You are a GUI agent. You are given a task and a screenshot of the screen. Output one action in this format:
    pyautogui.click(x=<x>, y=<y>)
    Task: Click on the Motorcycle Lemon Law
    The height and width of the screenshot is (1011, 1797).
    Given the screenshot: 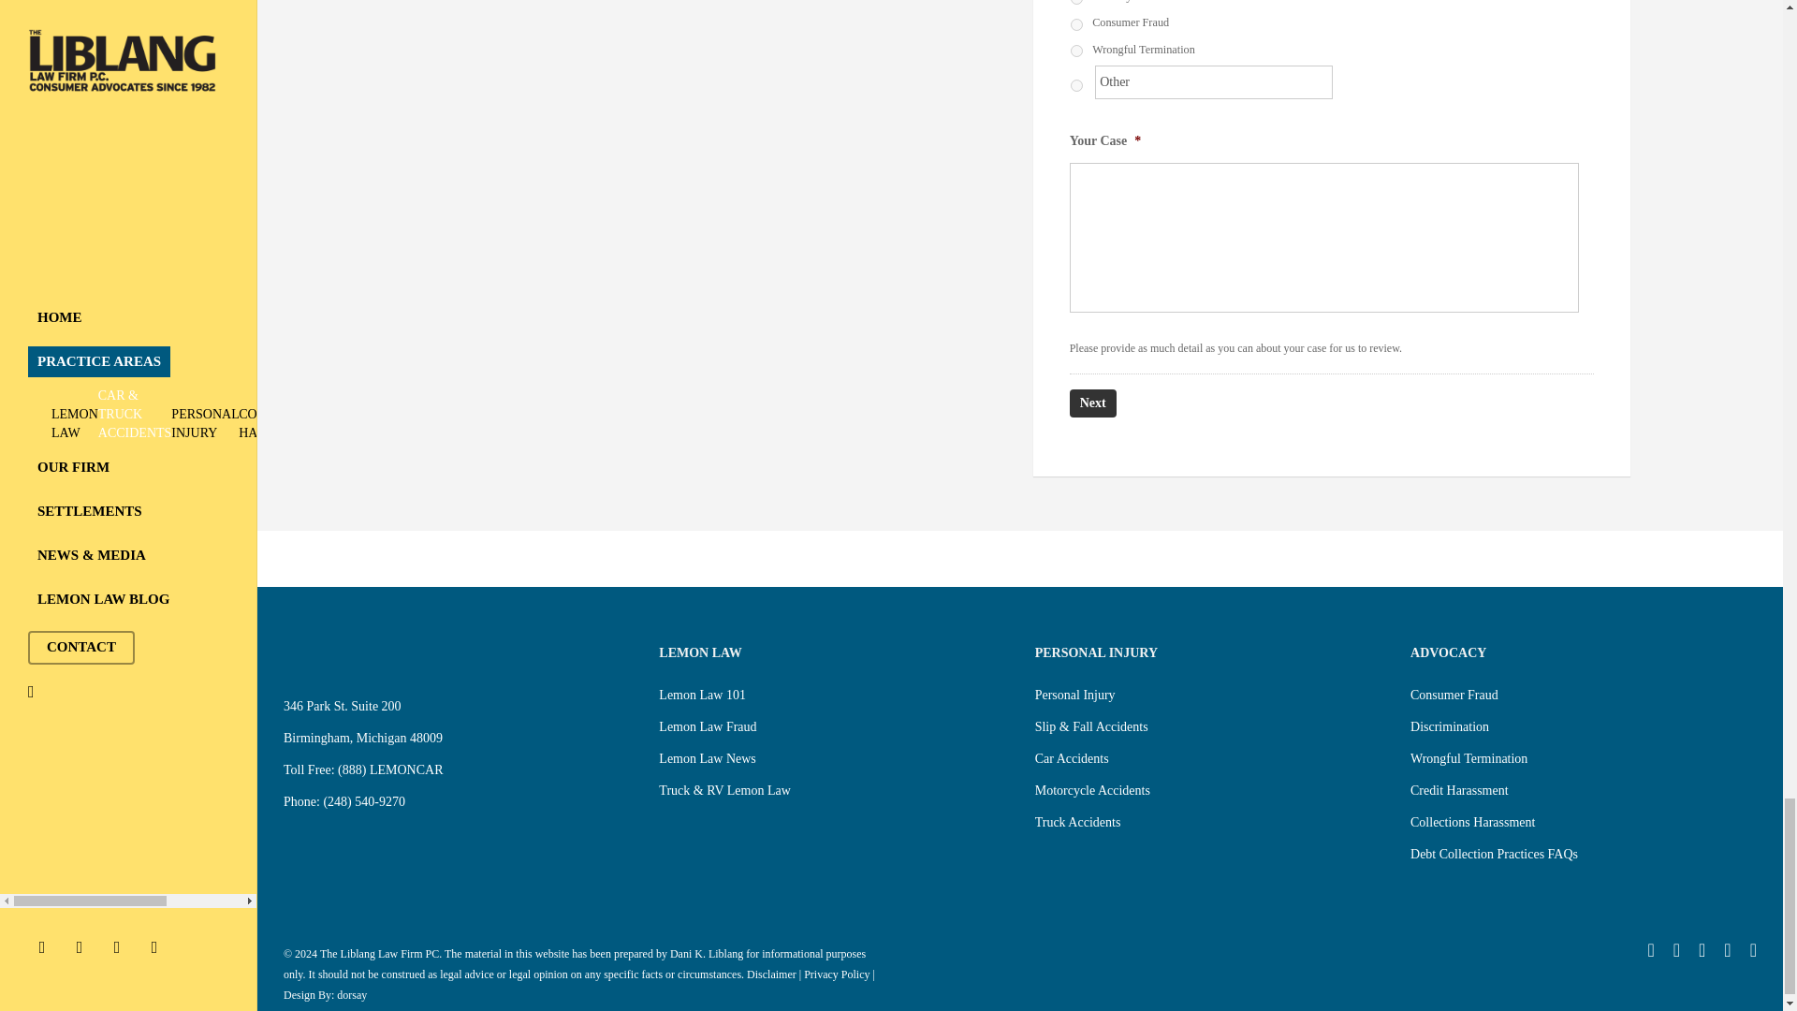 What is the action you would take?
    pyautogui.click(x=1076, y=2)
    